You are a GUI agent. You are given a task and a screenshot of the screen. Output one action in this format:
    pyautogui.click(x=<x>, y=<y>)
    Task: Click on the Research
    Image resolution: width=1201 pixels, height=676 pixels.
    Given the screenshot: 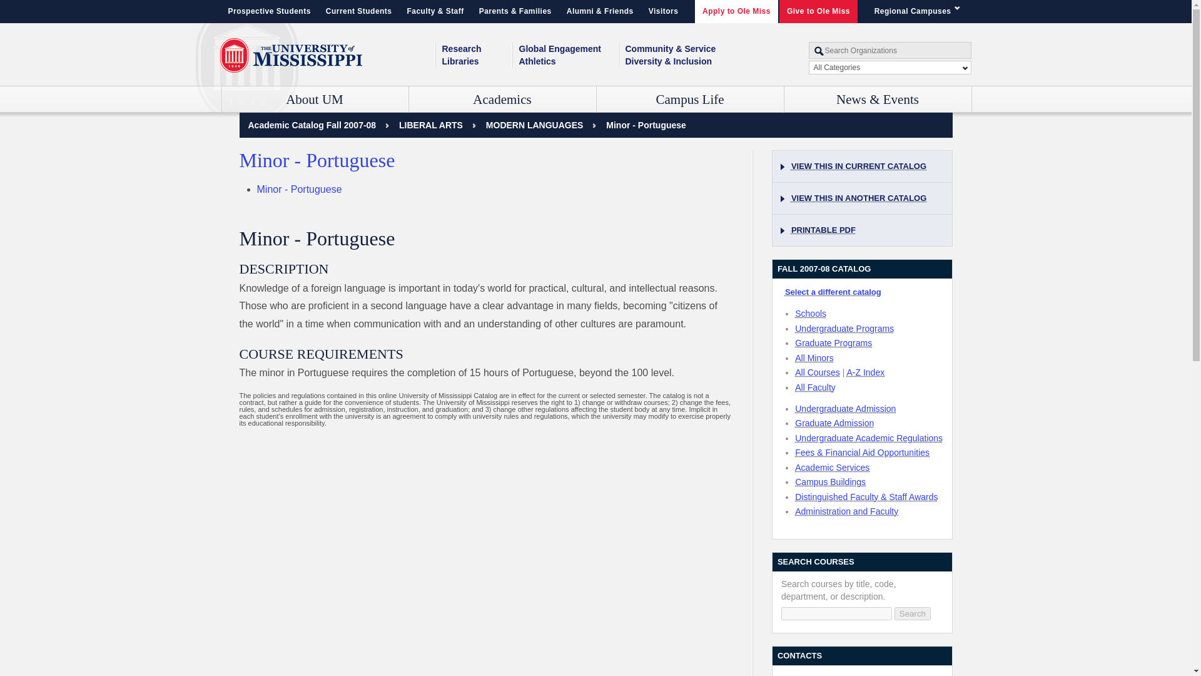 What is the action you would take?
    pyautogui.click(x=477, y=49)
    